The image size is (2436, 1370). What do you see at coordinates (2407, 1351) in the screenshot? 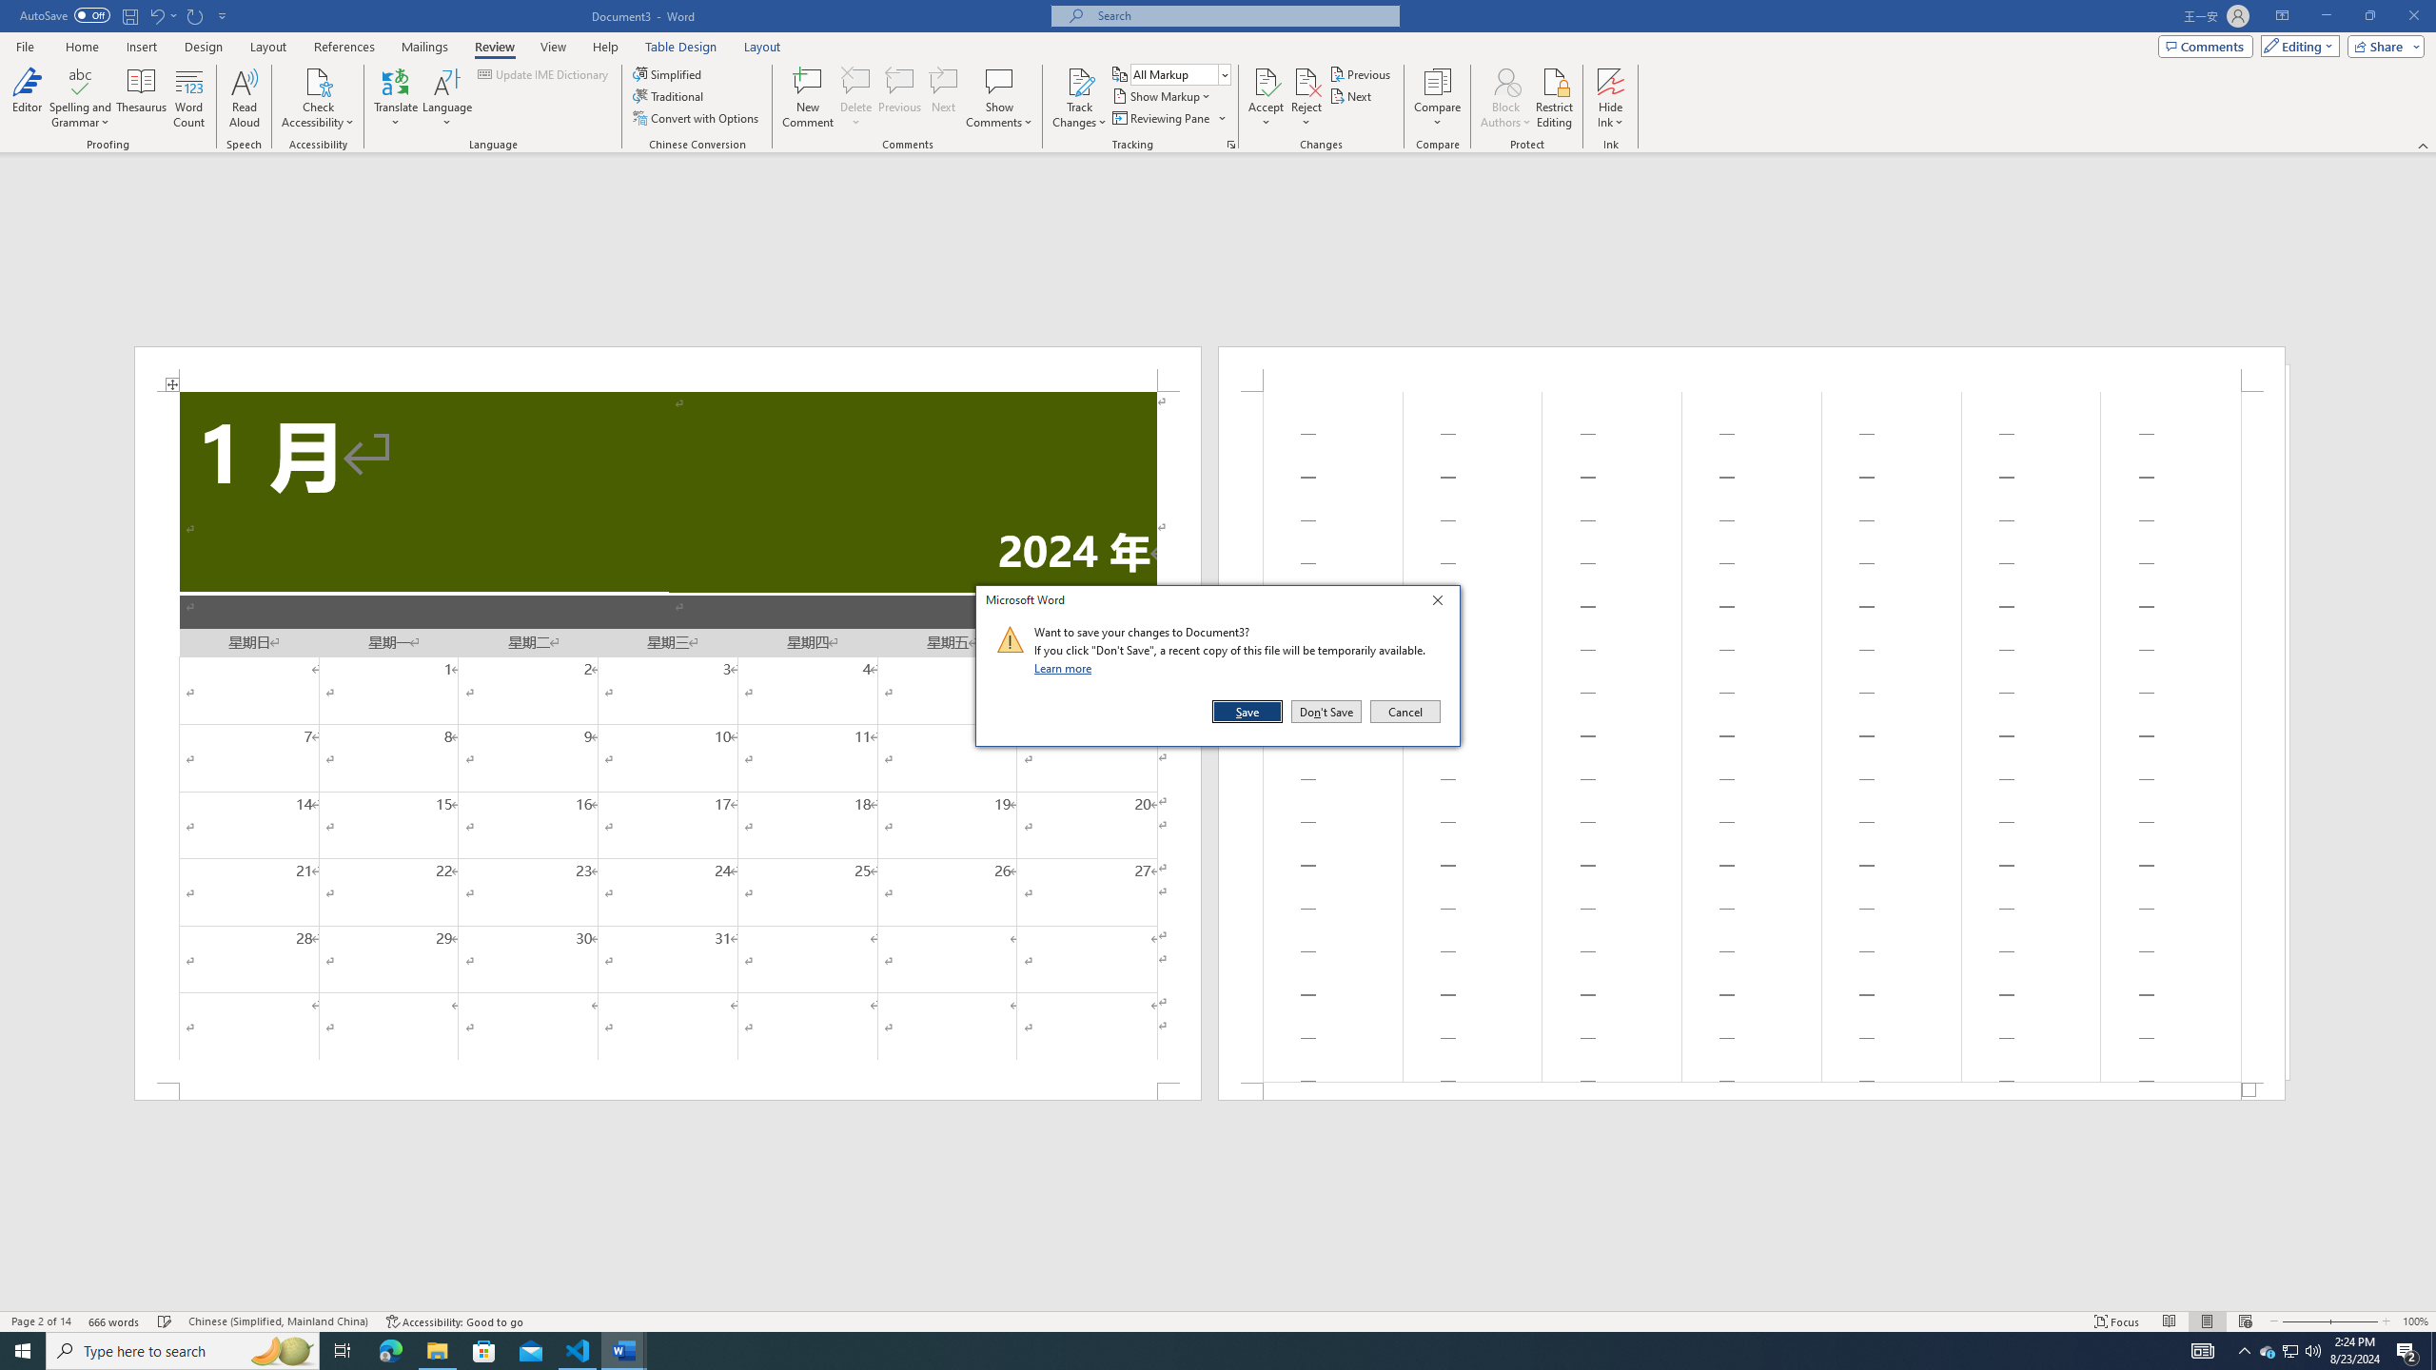
I see `Action Center, 2 new notifications` at bounding box center [2407, 1351].